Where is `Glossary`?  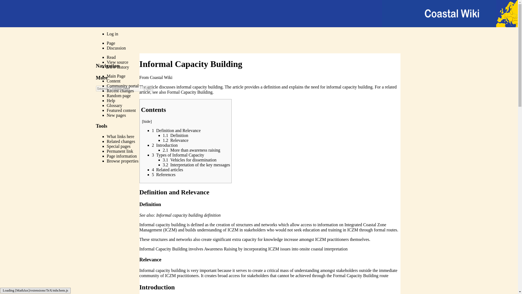 Glossary is located at coordinates (114, 106).